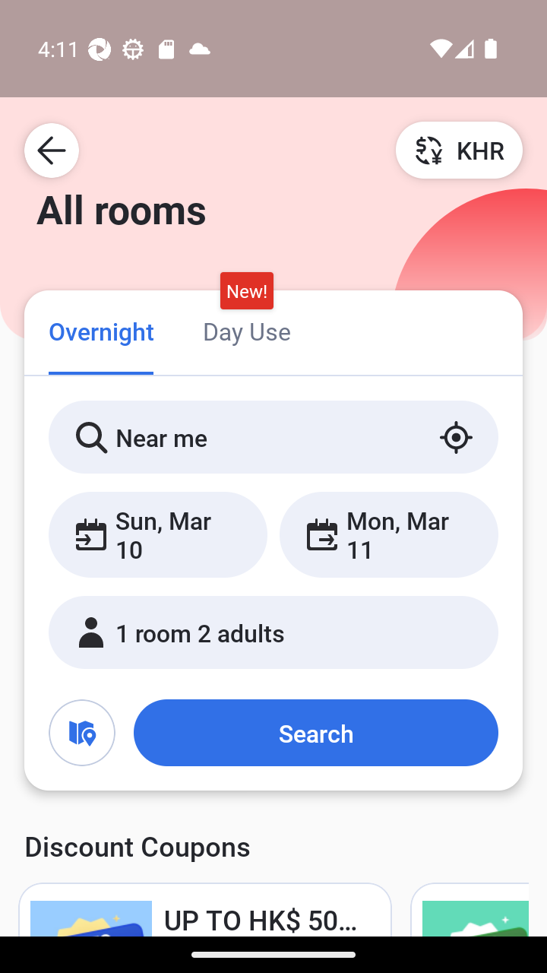 This screenshot has height=973, width=547. I want to click on Search, so click(315, 733).